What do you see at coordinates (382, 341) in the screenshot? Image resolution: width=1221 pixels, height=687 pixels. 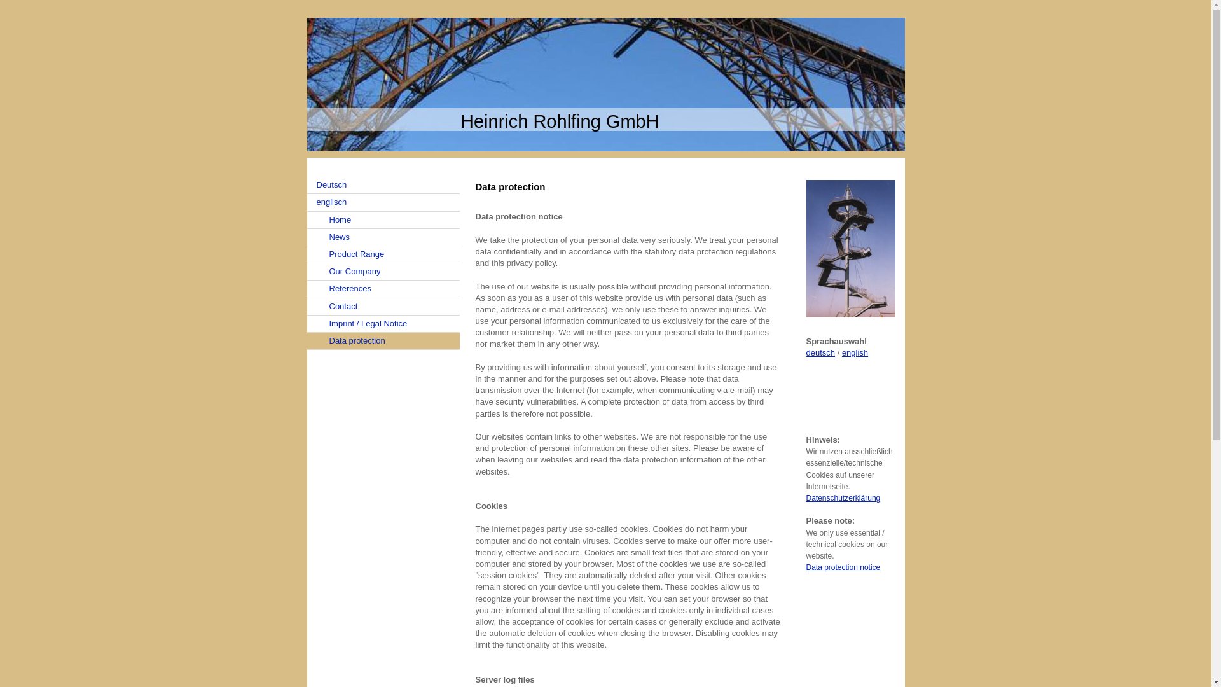 I see `Data protection` at bounding box center [382, 341].